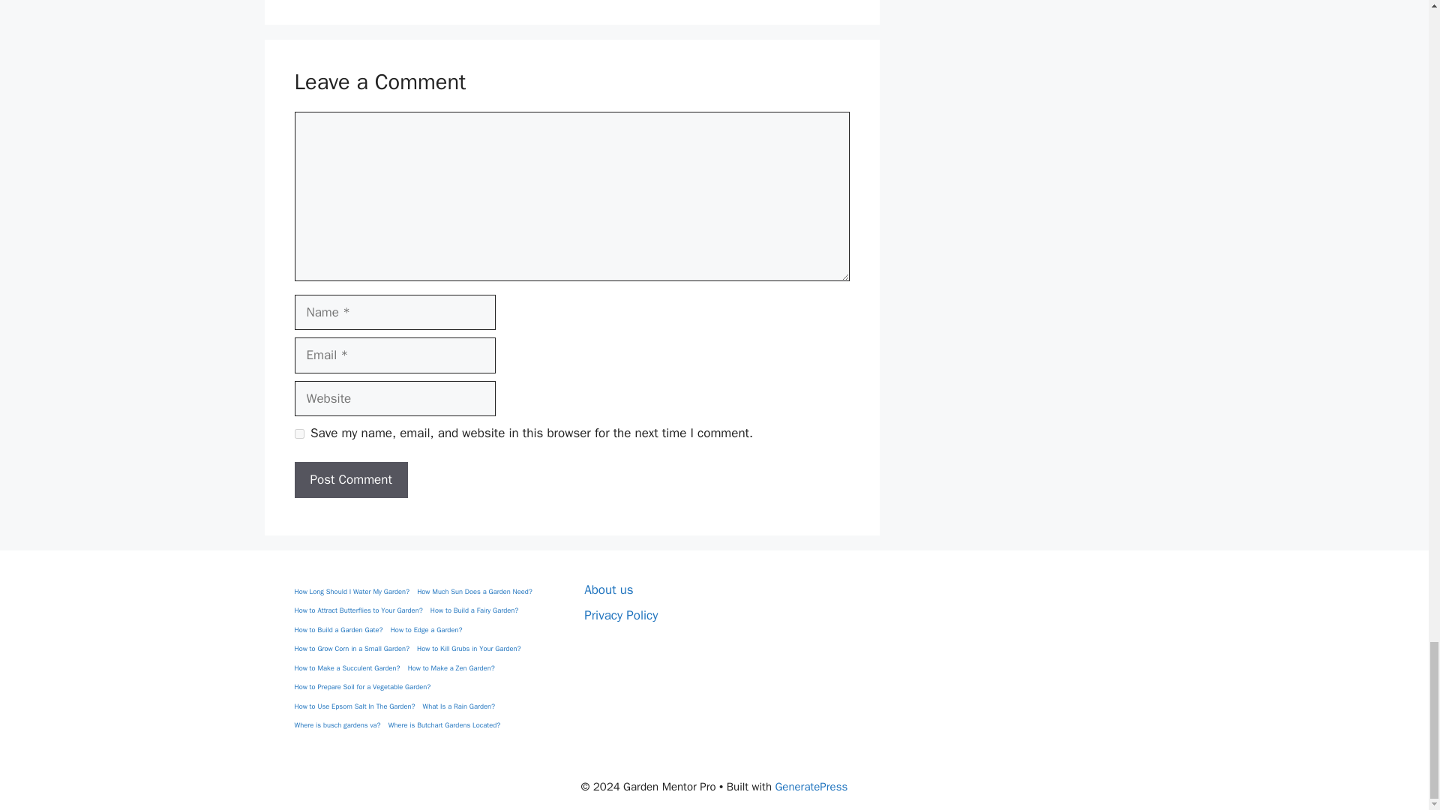 The image size is (1440, 810). I want to click on Post Comment, so click(350, 480).